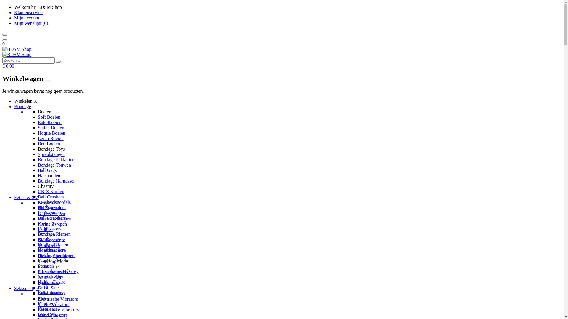  I want to click on Stalen Boeien, so click(51, 128).